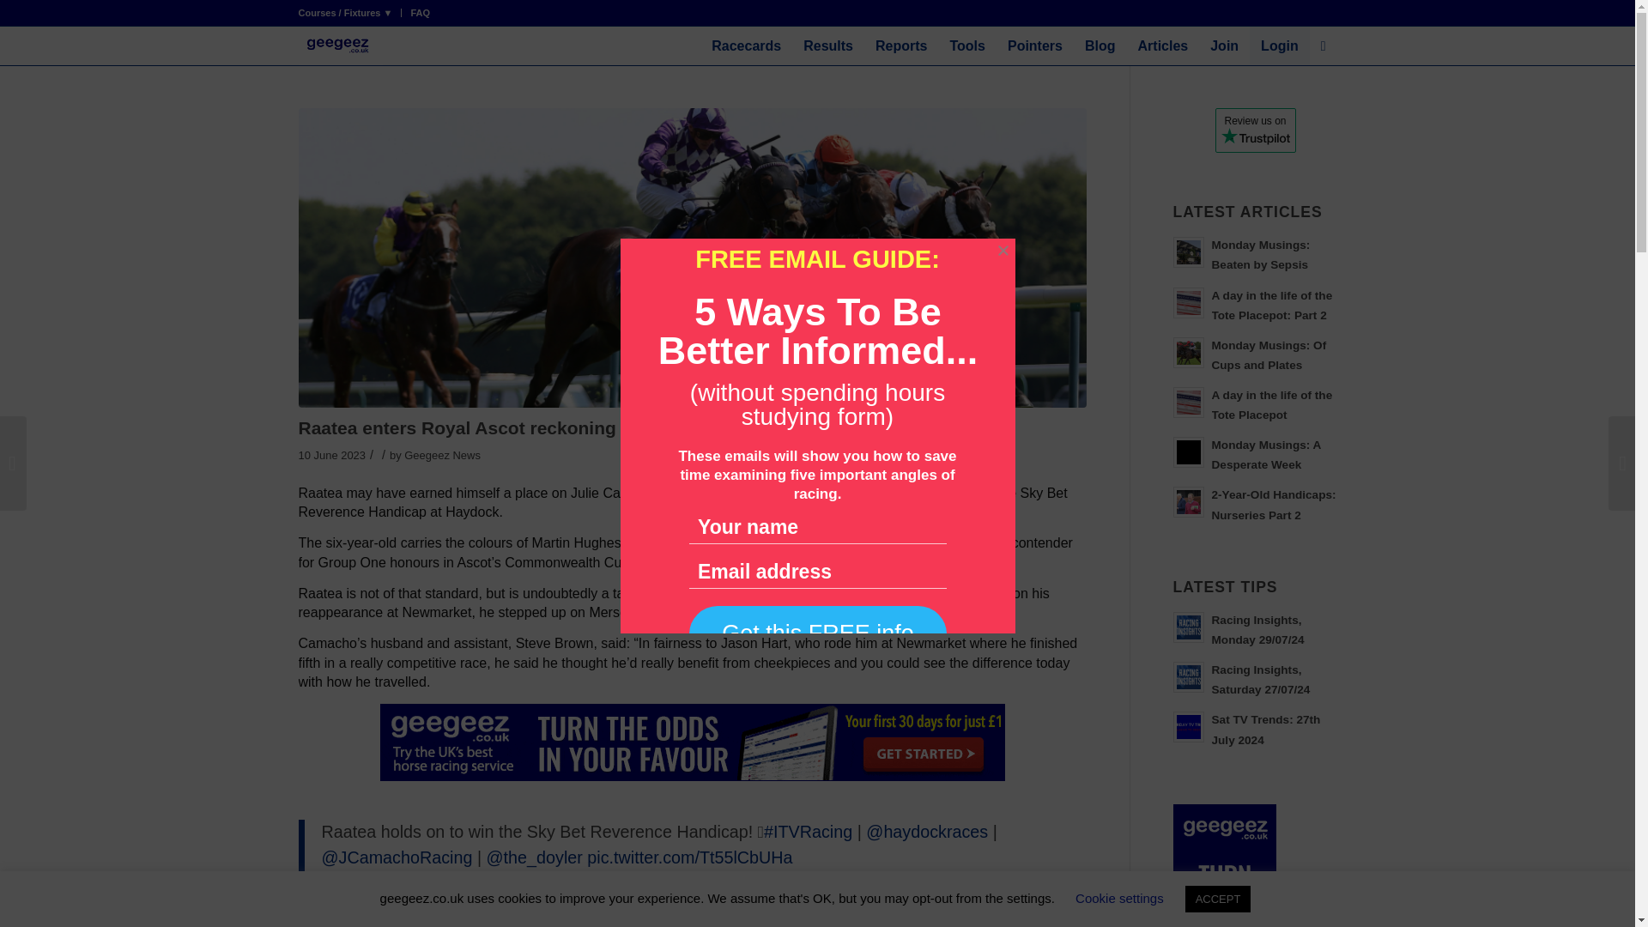 The width and height of the screenshot is (1648, 927). Describe the element at coordinates (1163, 45) in the screenshot. I see `Articles` at that location.